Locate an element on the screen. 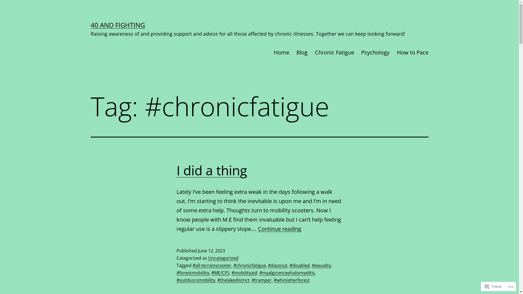 Image resolution: width=523 pixels, height=294 pixels. #chronicfatigue is located at coordinates (250, 265).